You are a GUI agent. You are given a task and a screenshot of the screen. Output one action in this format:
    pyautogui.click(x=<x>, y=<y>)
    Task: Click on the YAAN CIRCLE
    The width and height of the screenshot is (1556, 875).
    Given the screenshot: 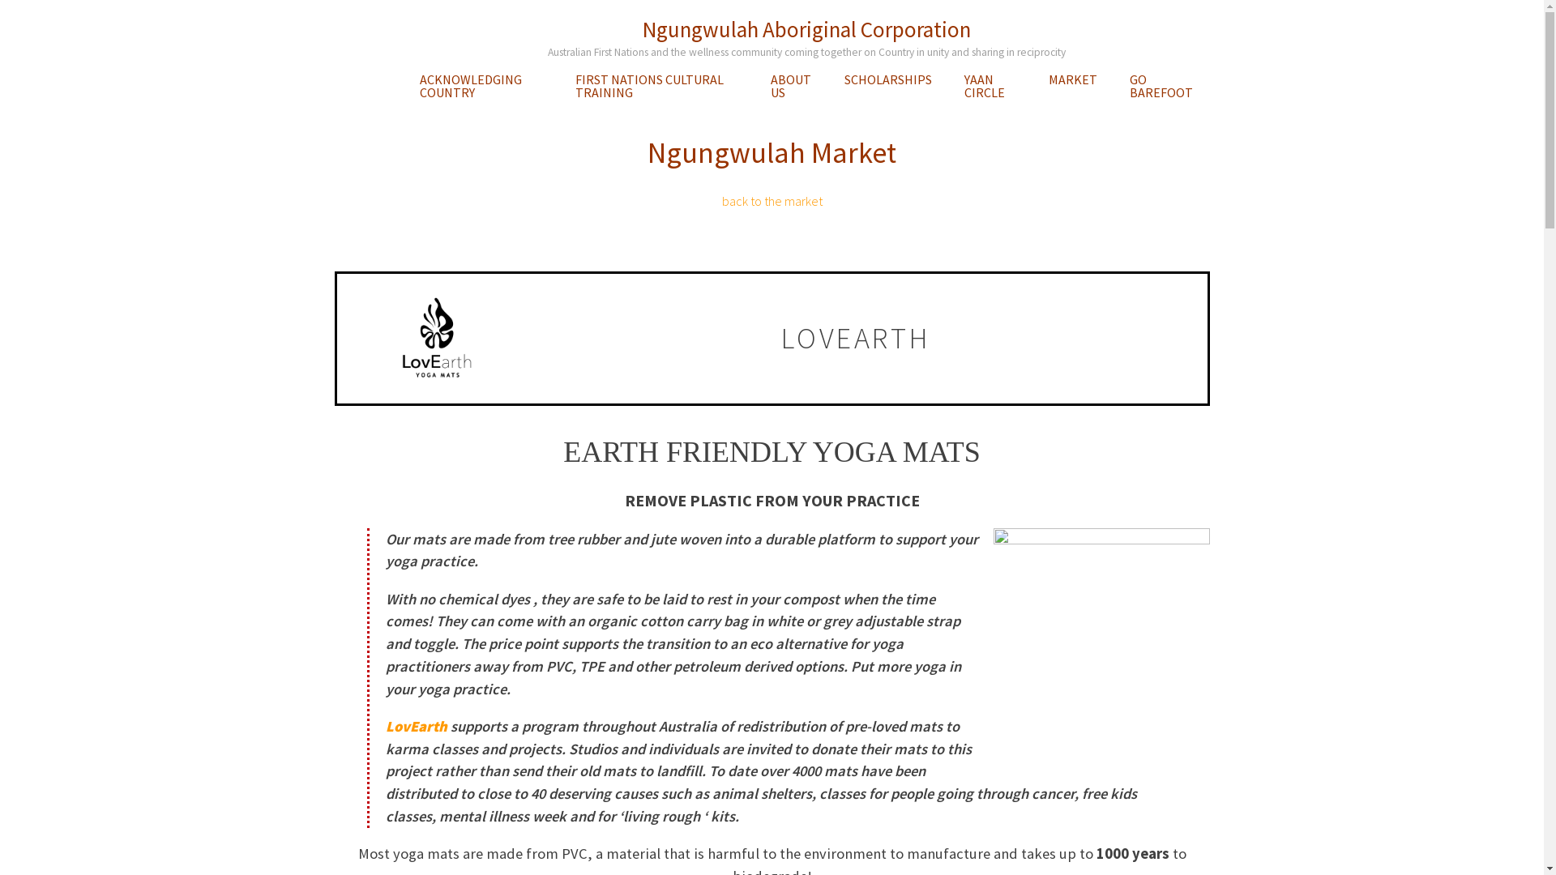 What is the action you would take?
    pyautogui.click(x=990, y=85)
    